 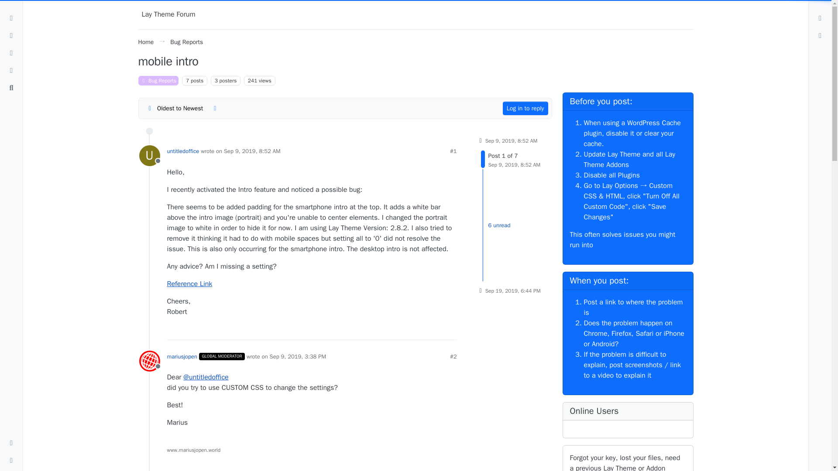 What do you see at coordinates (149, 155) in the screenshot?
I see `untitledoffice` at bounding box center [149, 155].